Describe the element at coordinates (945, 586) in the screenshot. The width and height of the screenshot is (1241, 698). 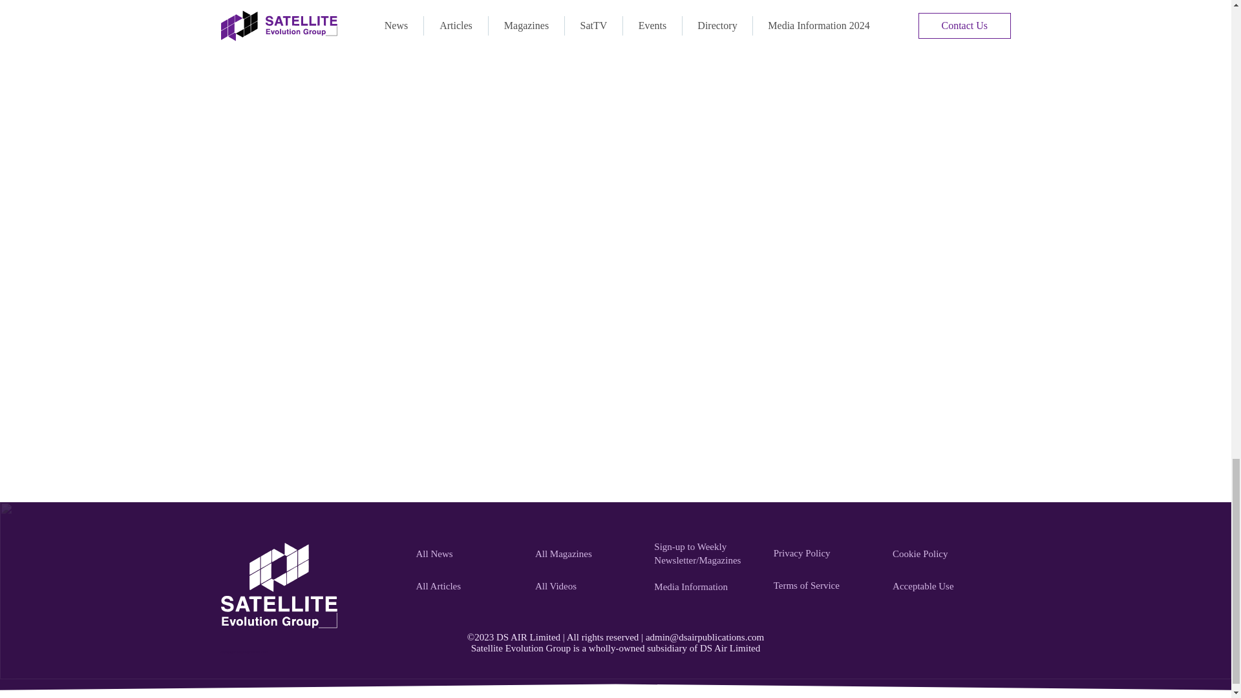
I see `Acceptable Use` at that location.